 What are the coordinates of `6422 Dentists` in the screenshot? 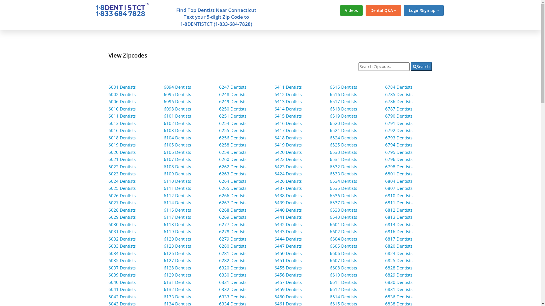 It's located at (288, 159).